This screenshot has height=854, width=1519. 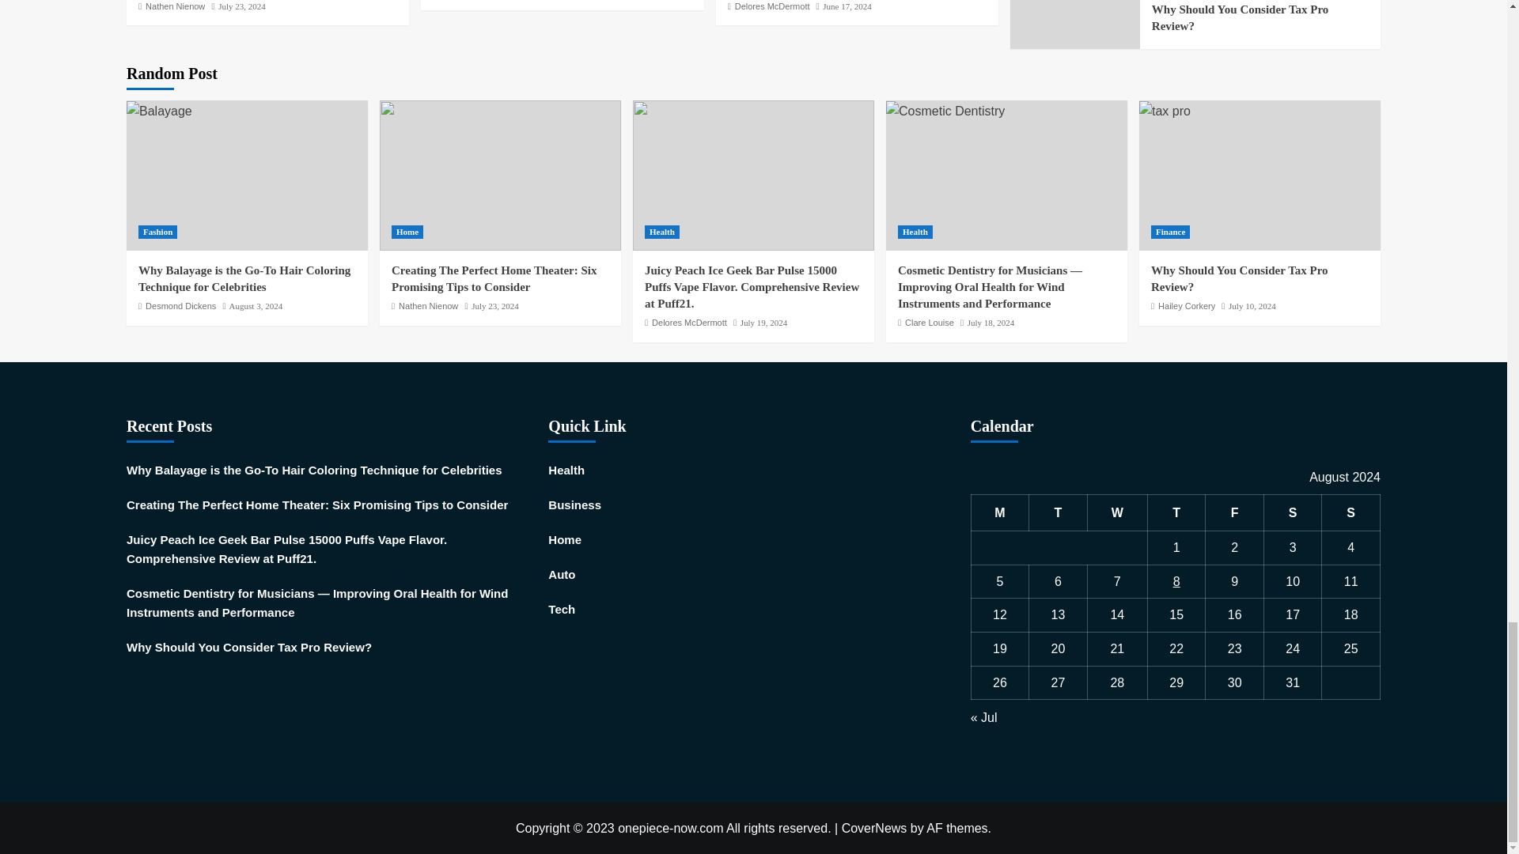 I want to click on Friday, so click(x=1234, y=512).